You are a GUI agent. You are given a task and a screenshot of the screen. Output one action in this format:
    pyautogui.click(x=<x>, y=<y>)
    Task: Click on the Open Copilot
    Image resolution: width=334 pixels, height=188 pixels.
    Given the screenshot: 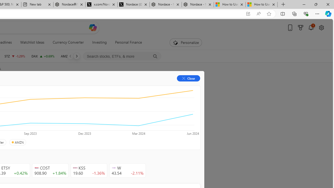 What is the action you would take?
    pyautogui.click(x=93, y=27)
    